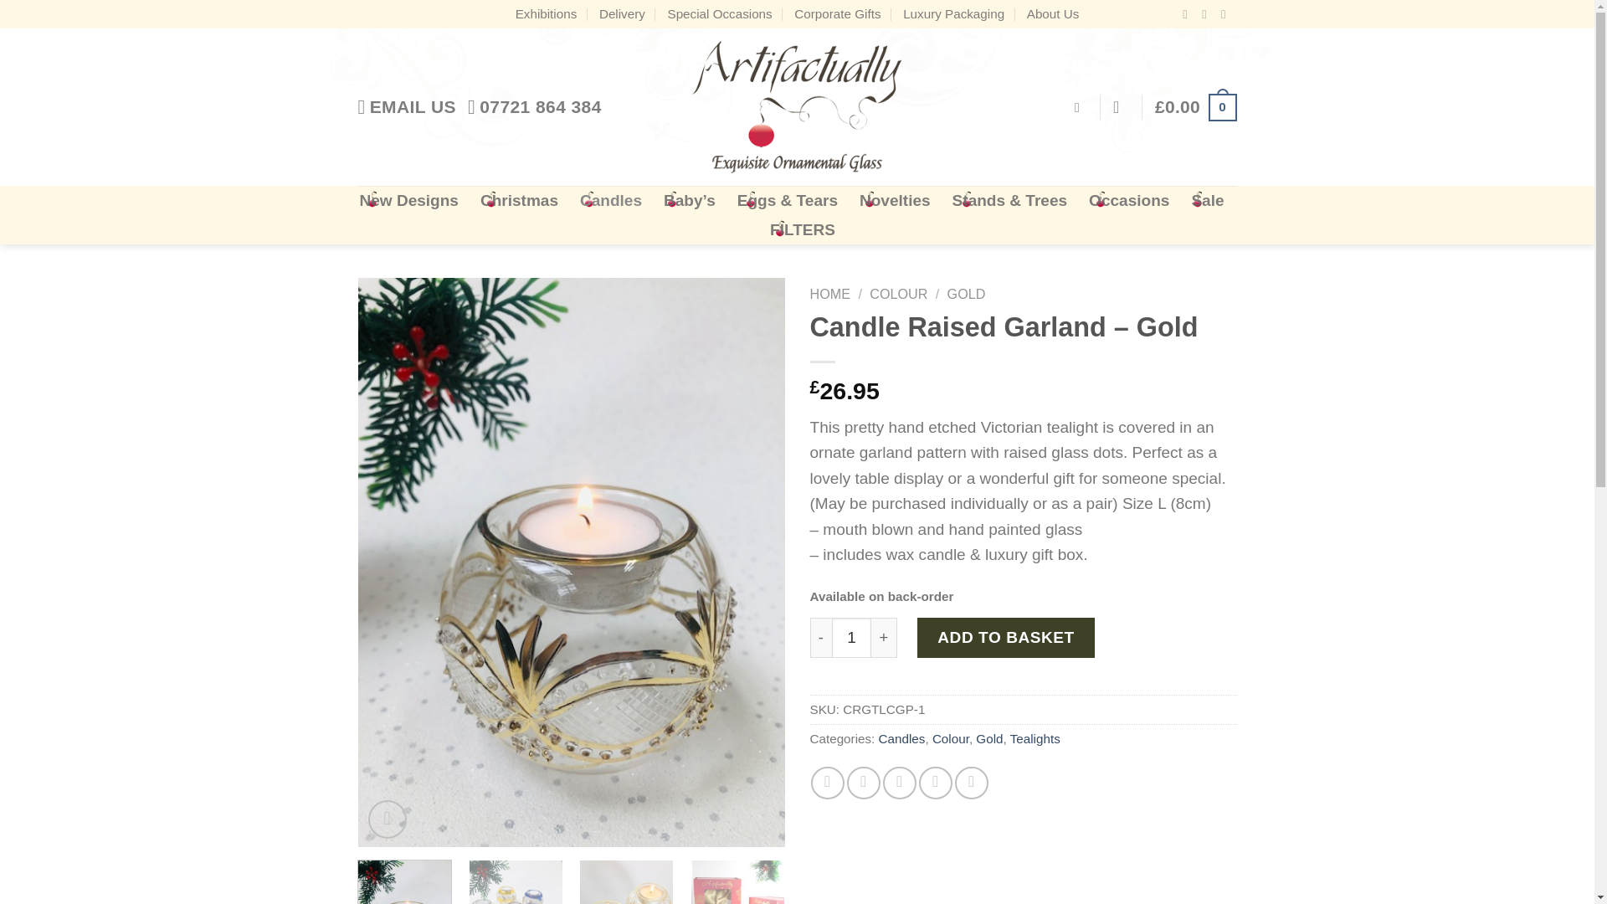 The height and width of the screenshot is (904, 1607). What do you see at coordinates (718, 13) in the screenshot?
I see `Special Occasions` at bounding box center [718, 13].